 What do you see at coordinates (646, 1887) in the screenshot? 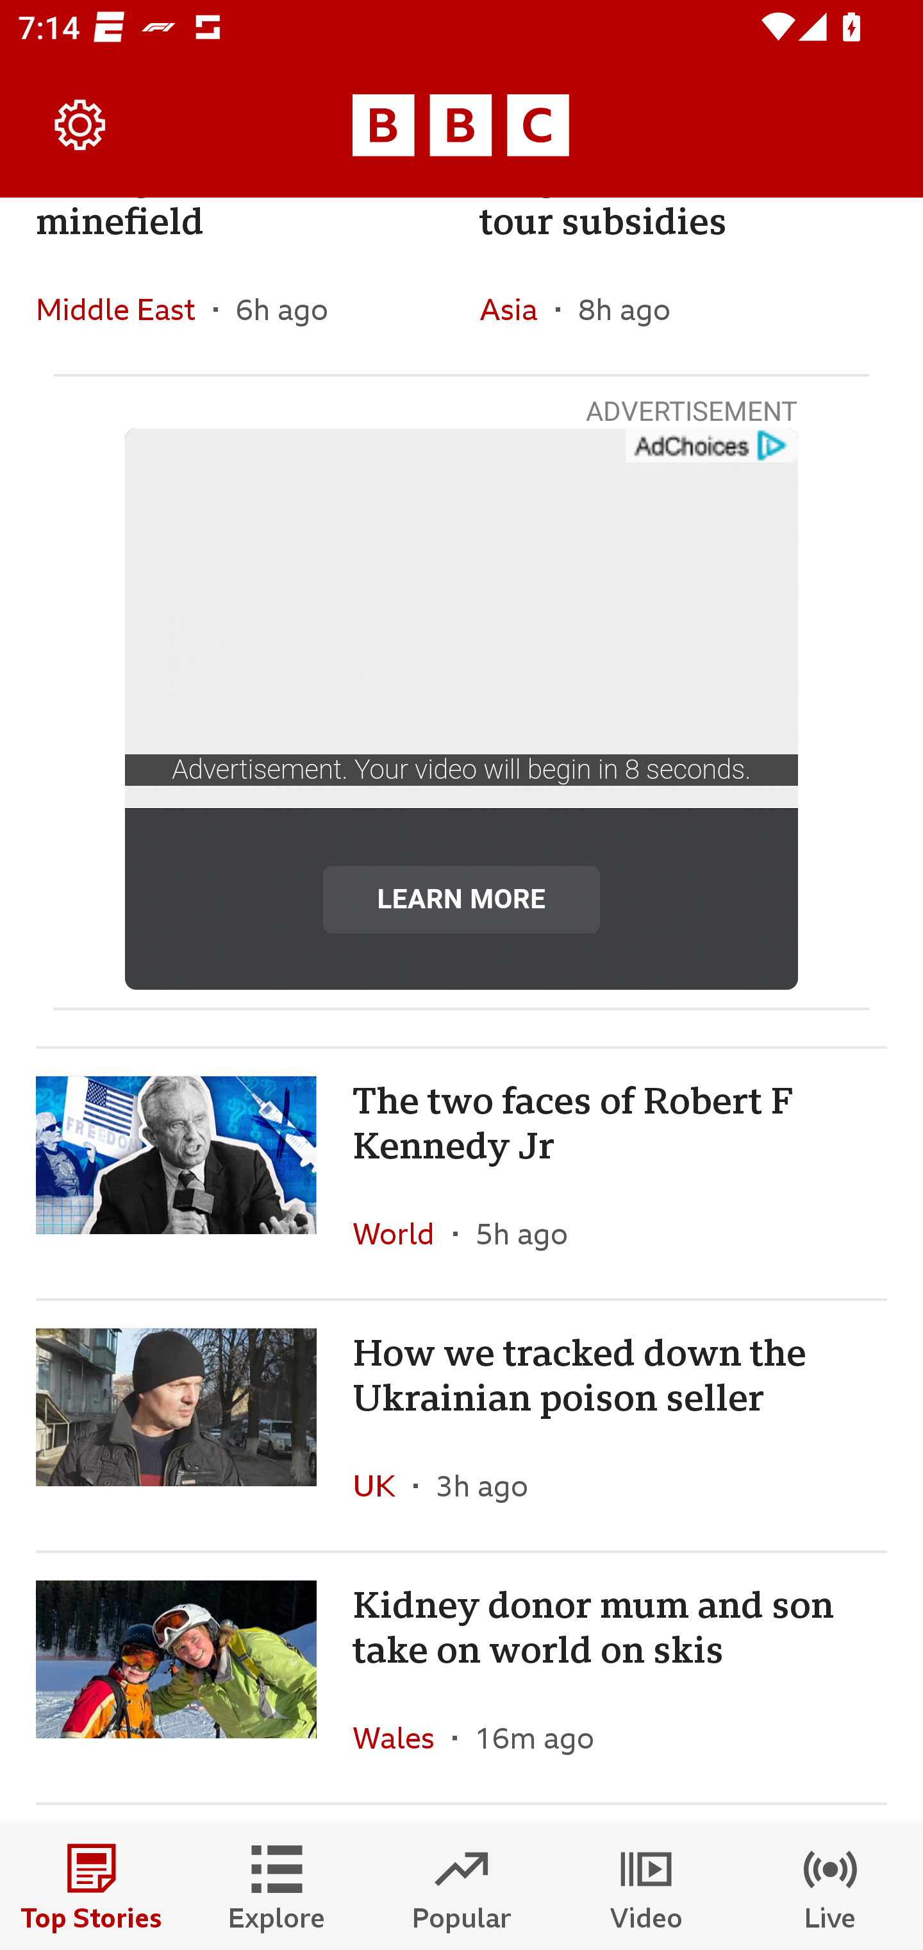
I see `Video` at bounding box center [646, 1887].